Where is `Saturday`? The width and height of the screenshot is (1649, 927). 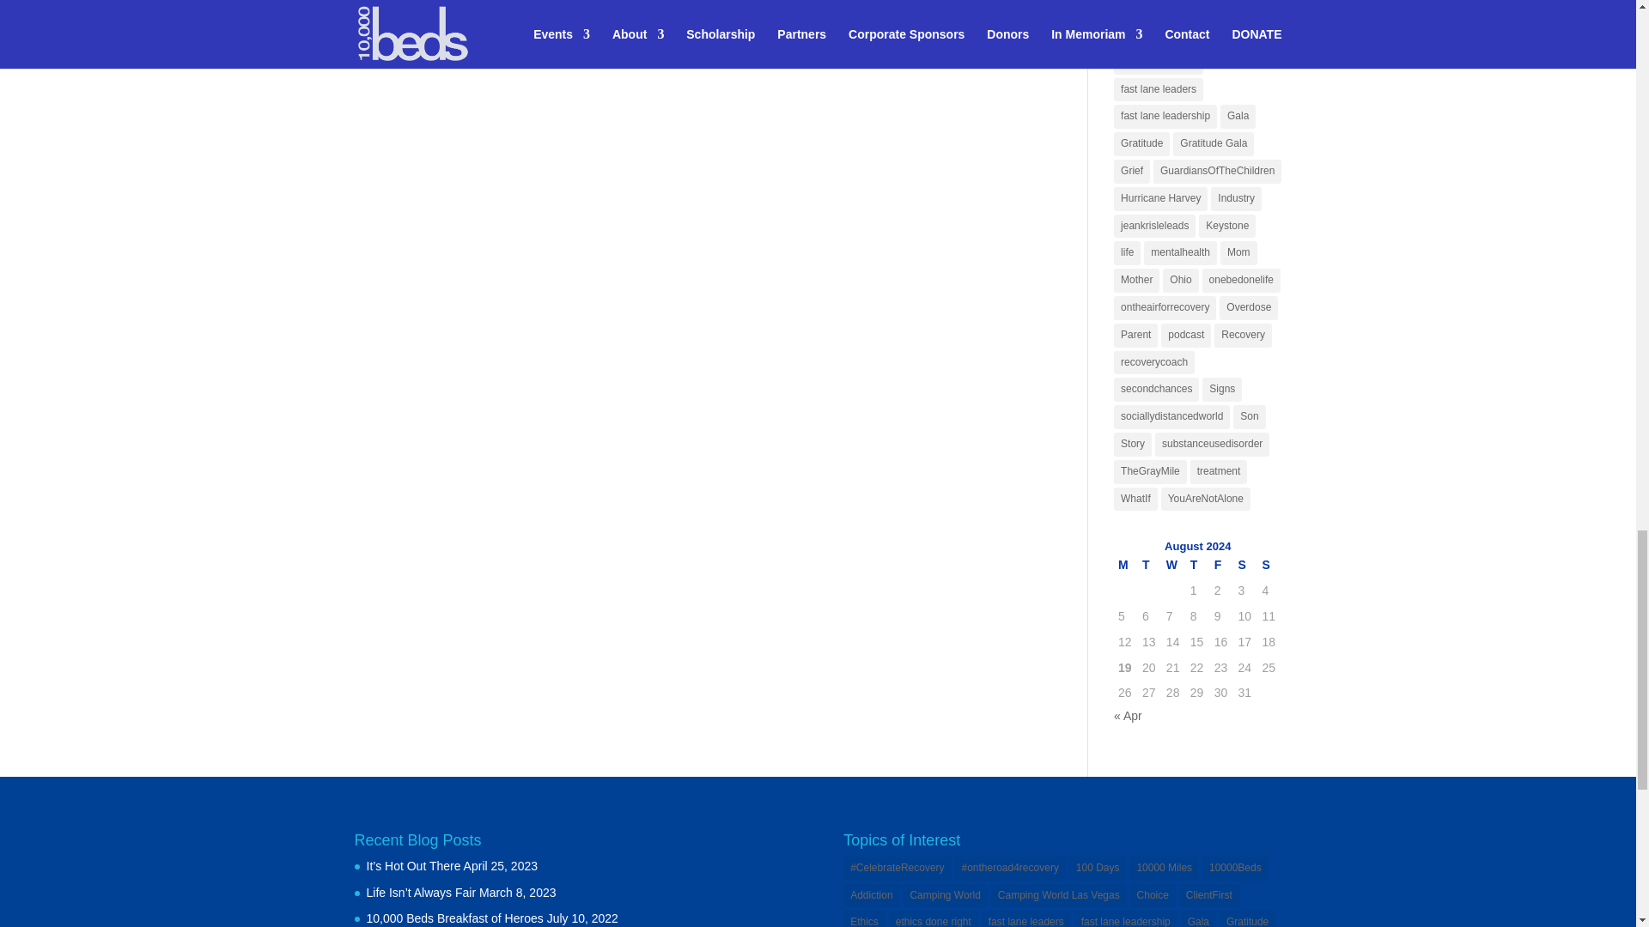
Saturday is located at coordinates (1245, 565).